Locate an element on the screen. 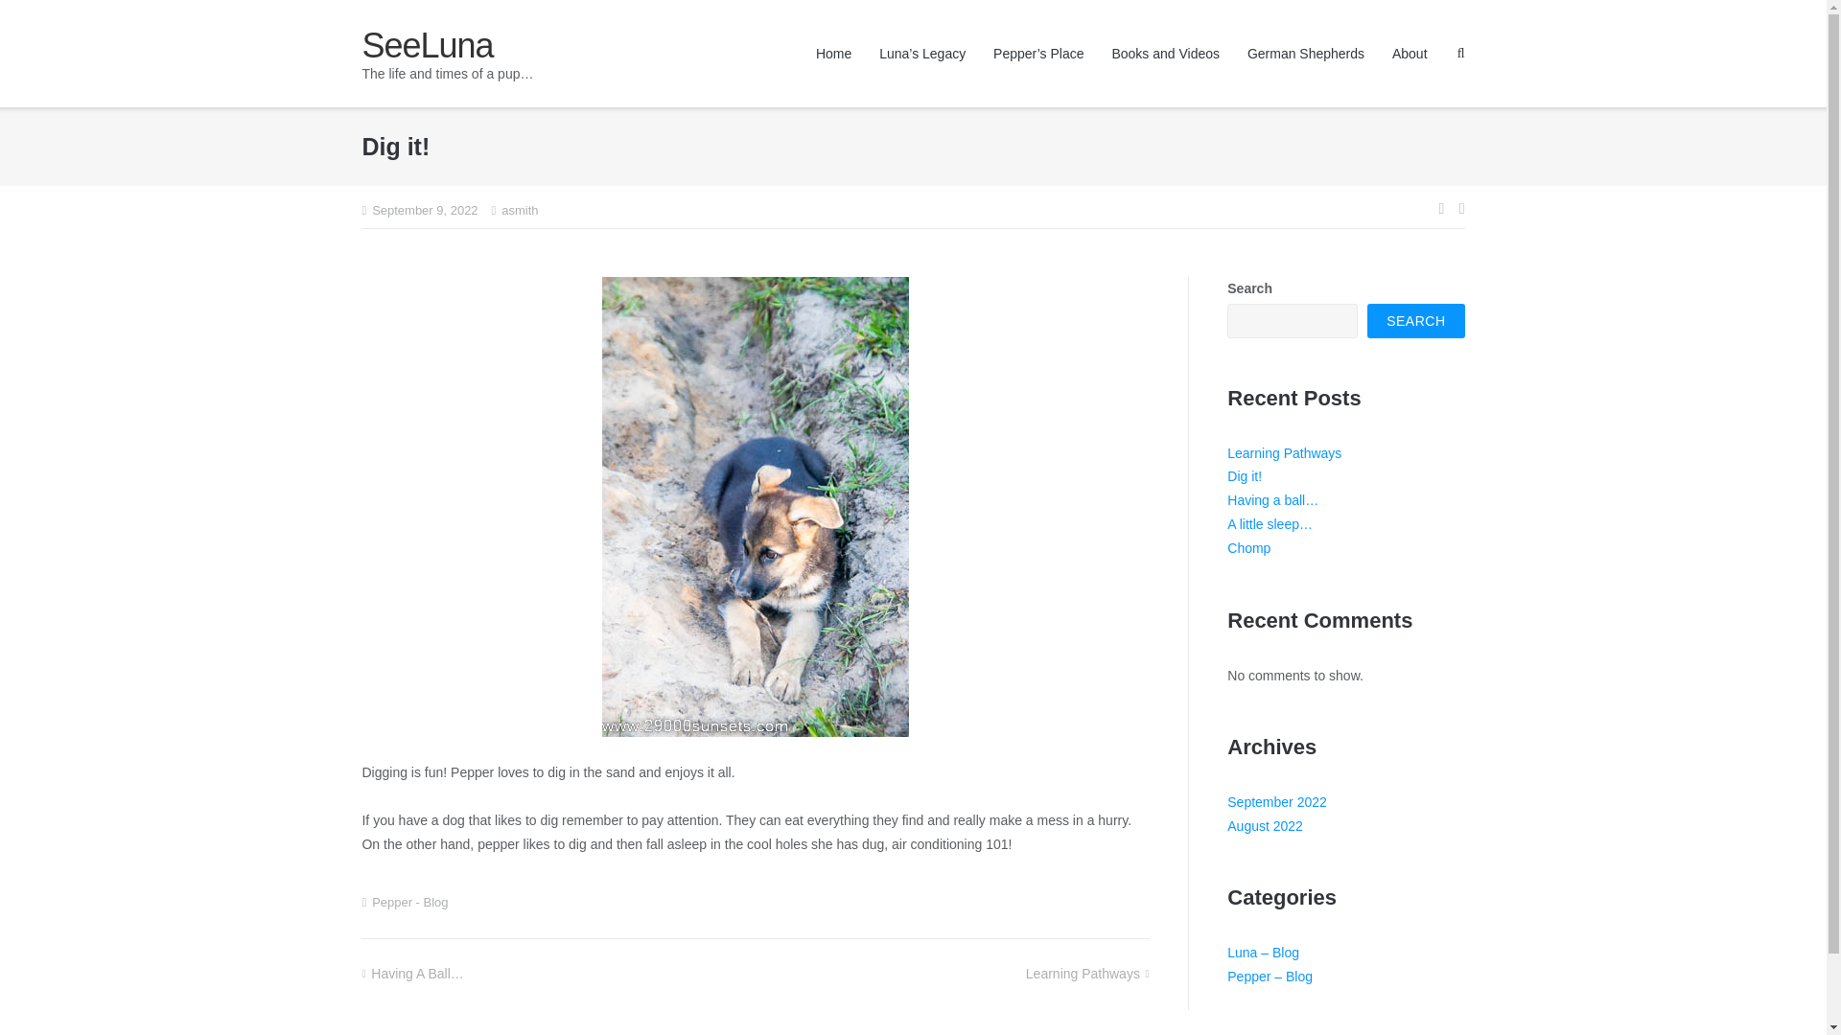 Image resolution: width=1841 pixels, height=1035 pixels. Chomp is located at coordinates (1248, 547).